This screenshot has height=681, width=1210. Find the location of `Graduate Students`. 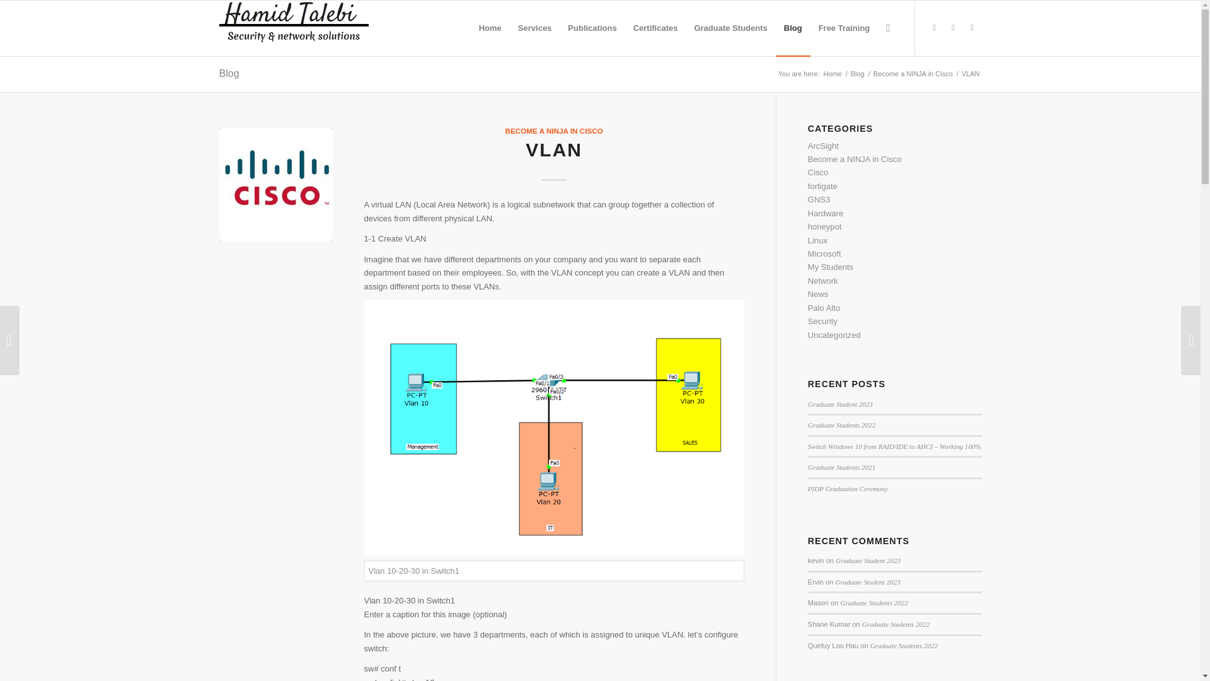

Graduate Students is located at coordinates (730, 28).